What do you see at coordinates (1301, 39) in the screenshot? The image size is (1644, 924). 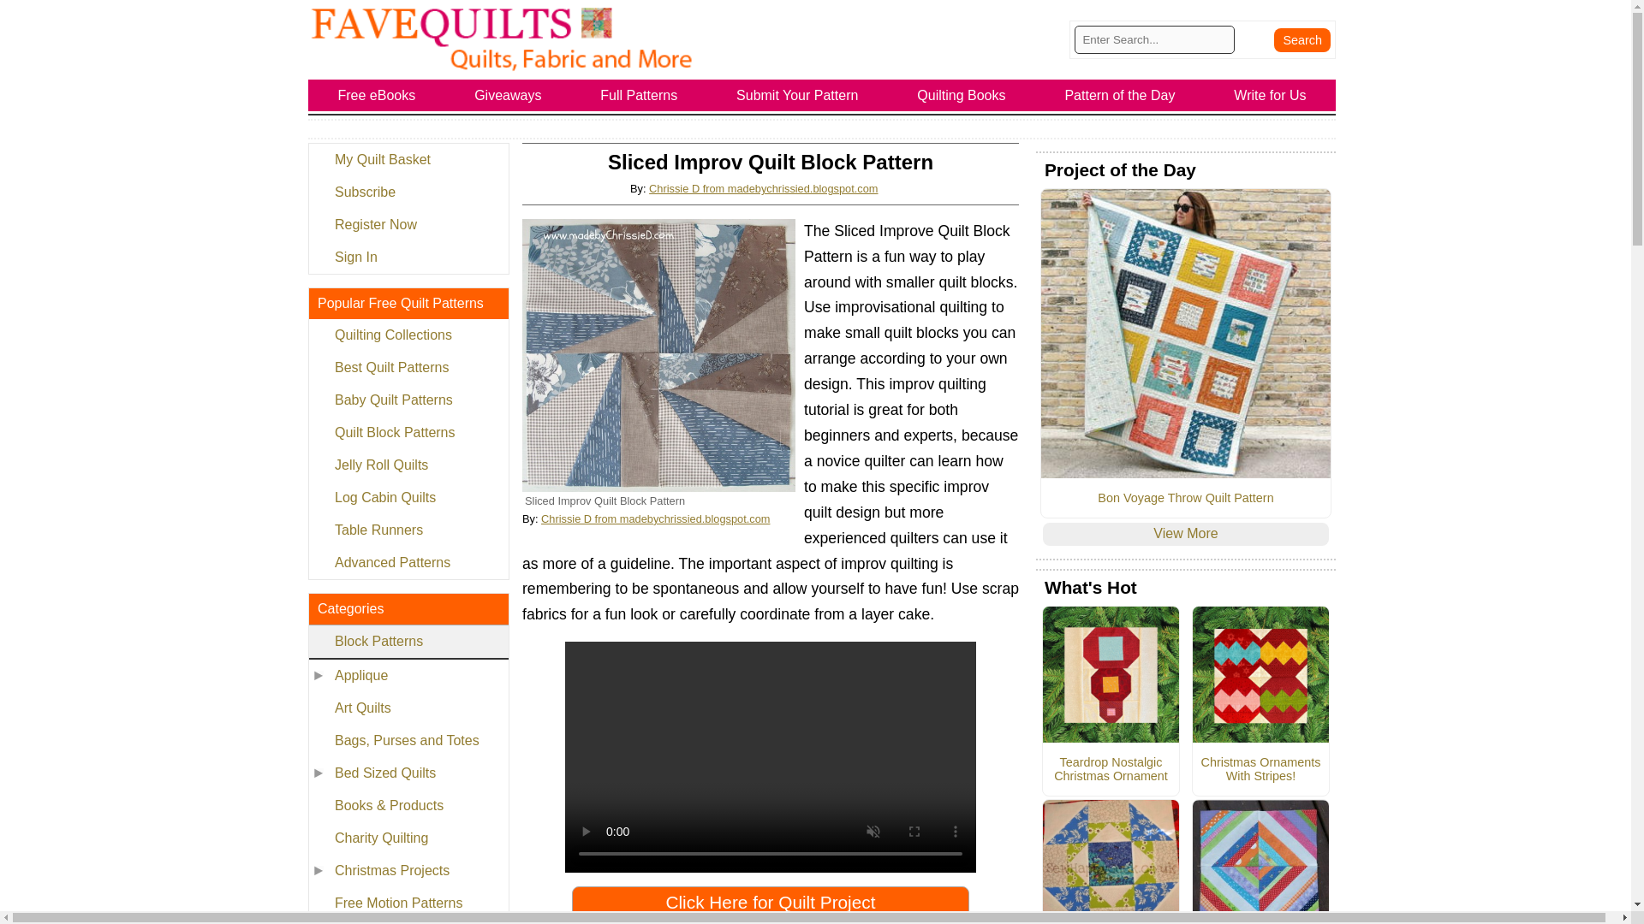 I see `Search` at bounding box center [1301, 39].